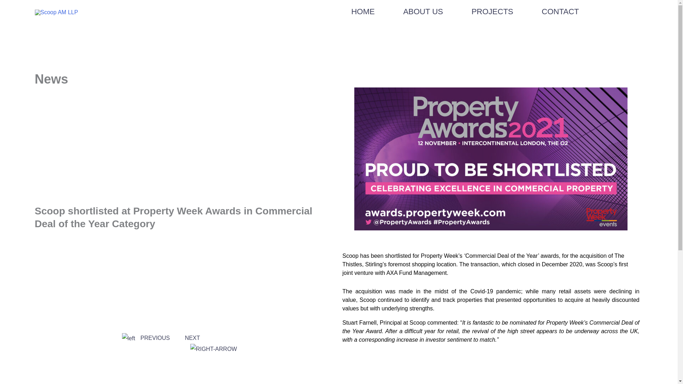 This screenshot has height=384, width=683. Describe the element at coordinates (211, 343) in the screenshot. I see `NEXT` at that location.